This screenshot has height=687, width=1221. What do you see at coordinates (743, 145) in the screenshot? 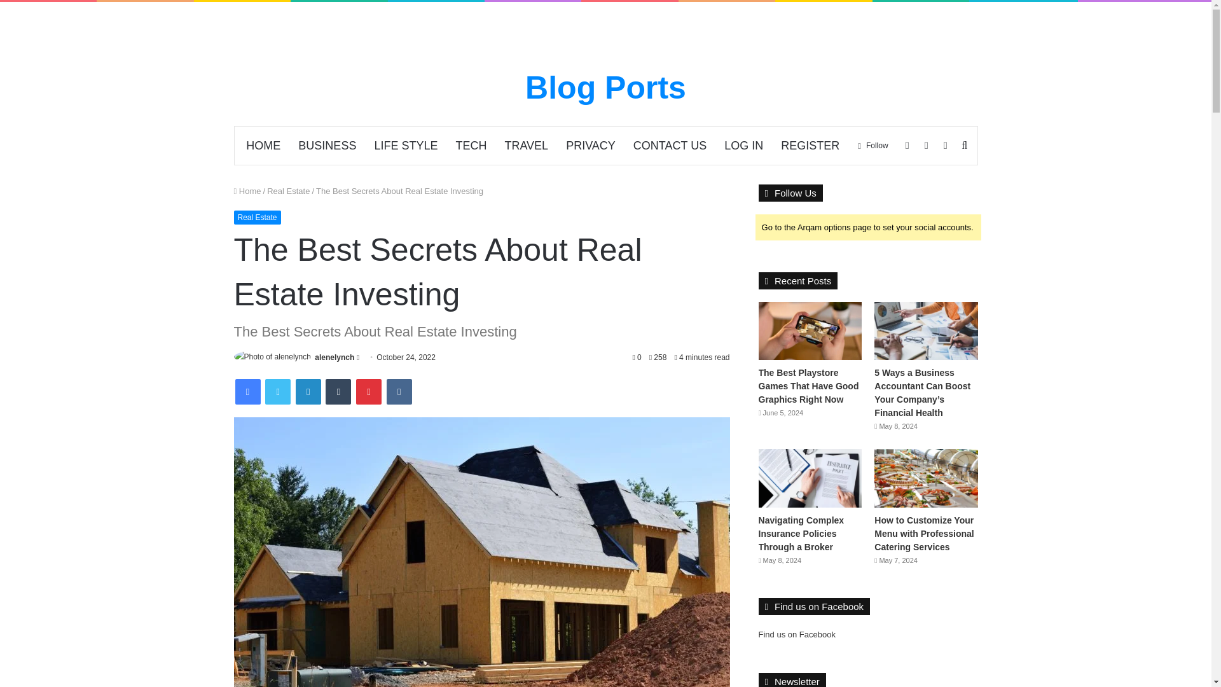
I see `LOG IN` at bounding box center [743, 145].